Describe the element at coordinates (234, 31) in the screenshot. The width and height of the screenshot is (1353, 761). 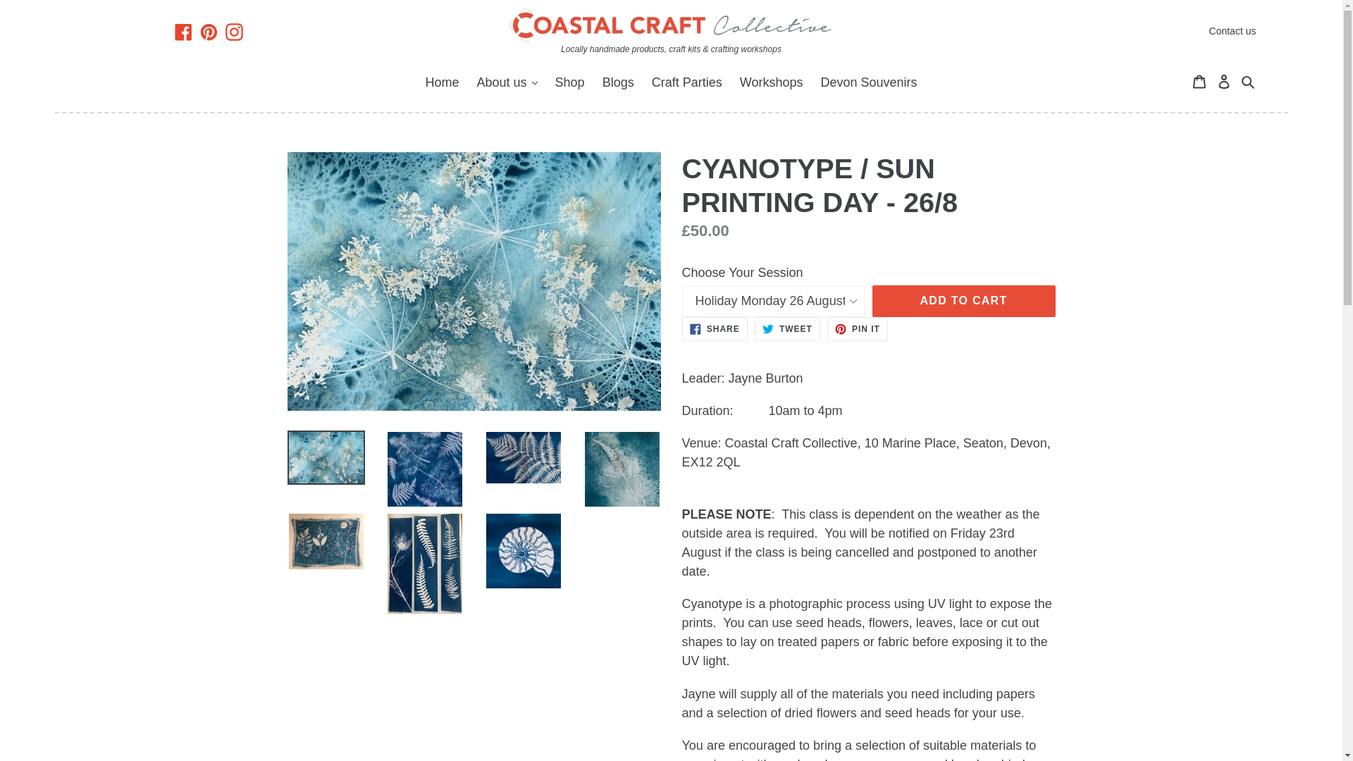
I see `Instagram` at that location.